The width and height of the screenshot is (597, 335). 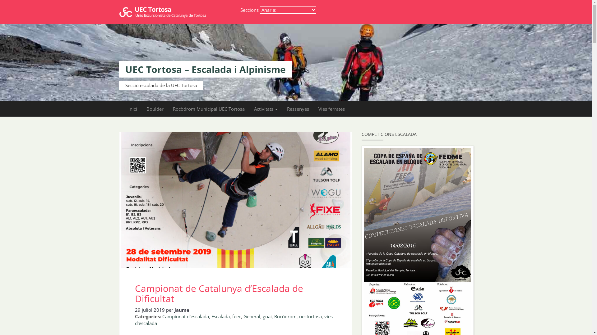 I want to click on guai, so click(x=267, y=316).